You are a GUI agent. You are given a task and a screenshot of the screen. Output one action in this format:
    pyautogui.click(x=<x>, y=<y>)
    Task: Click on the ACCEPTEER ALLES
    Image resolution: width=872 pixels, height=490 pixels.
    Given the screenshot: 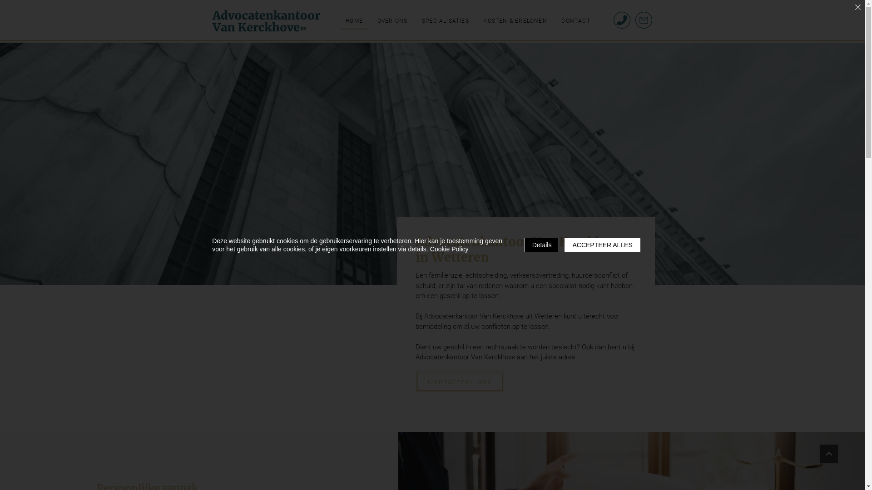 What is the action you would take?
    pyautogui.click(x=602, y=245)
    